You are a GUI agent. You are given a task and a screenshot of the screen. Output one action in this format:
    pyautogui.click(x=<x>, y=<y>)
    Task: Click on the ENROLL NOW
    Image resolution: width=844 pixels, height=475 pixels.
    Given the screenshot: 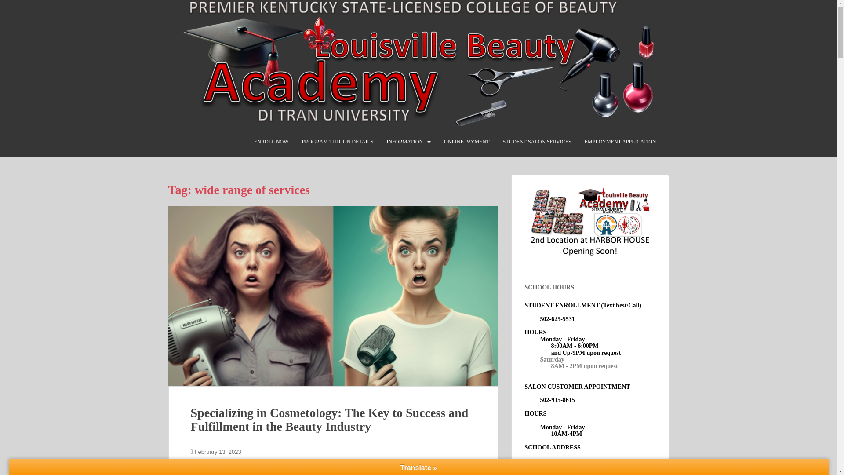 What is the action you would take?
    pyautogui.click(x=271, y=142)
    